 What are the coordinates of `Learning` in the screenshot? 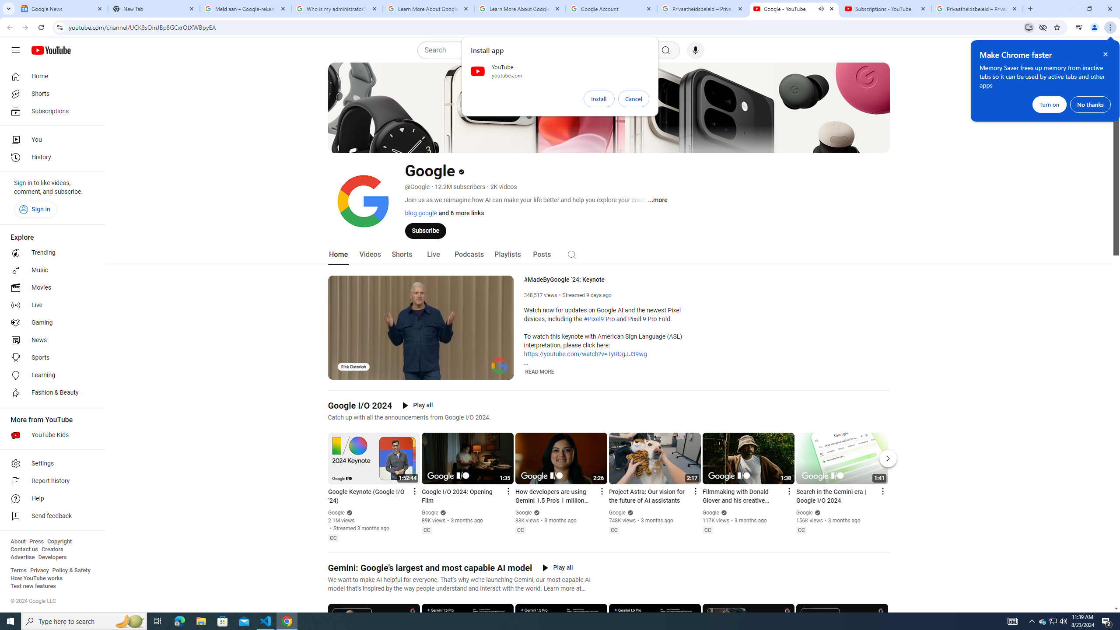 It's located at (50, 375).